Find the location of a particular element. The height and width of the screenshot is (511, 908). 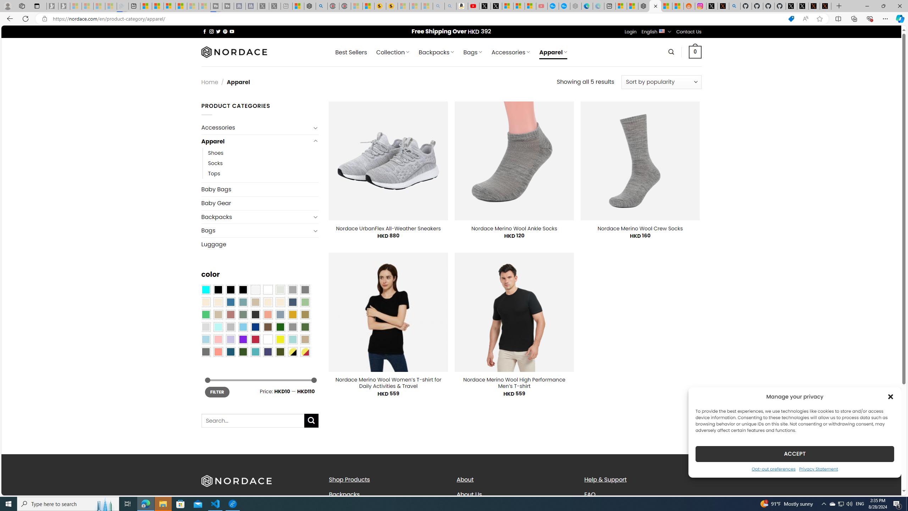

Shoes is located at coordinates (216, 153).